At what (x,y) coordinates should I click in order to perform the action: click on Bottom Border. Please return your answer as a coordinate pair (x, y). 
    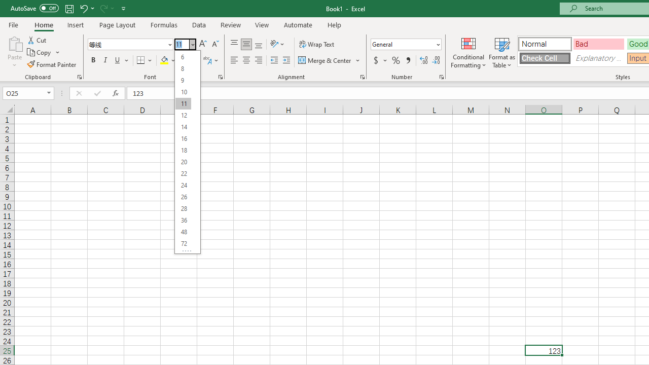
    Looking at the image, I should click on (141, 61).